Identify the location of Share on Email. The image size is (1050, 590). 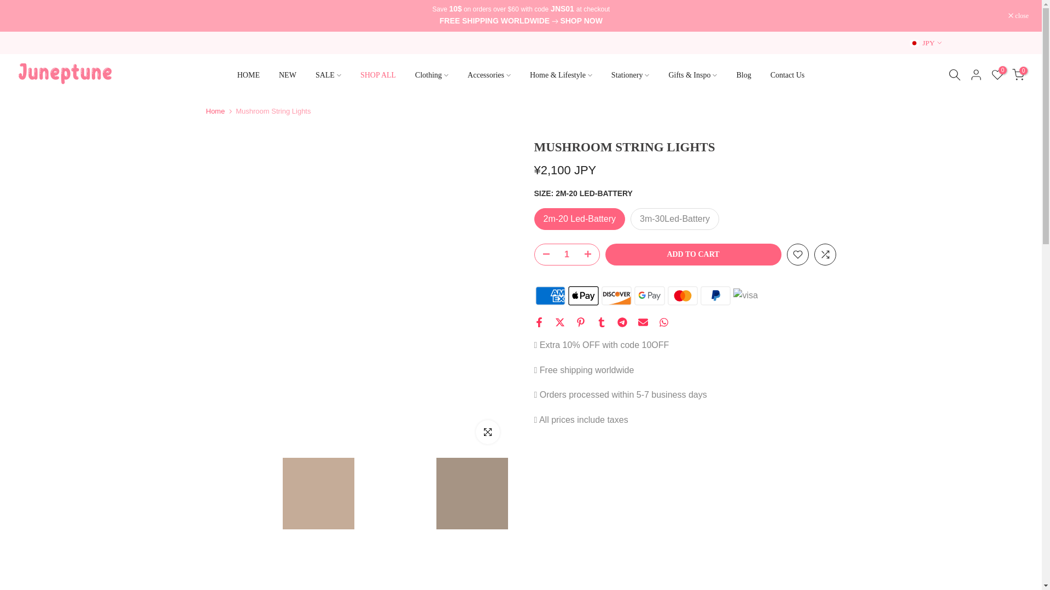
(642, 322).